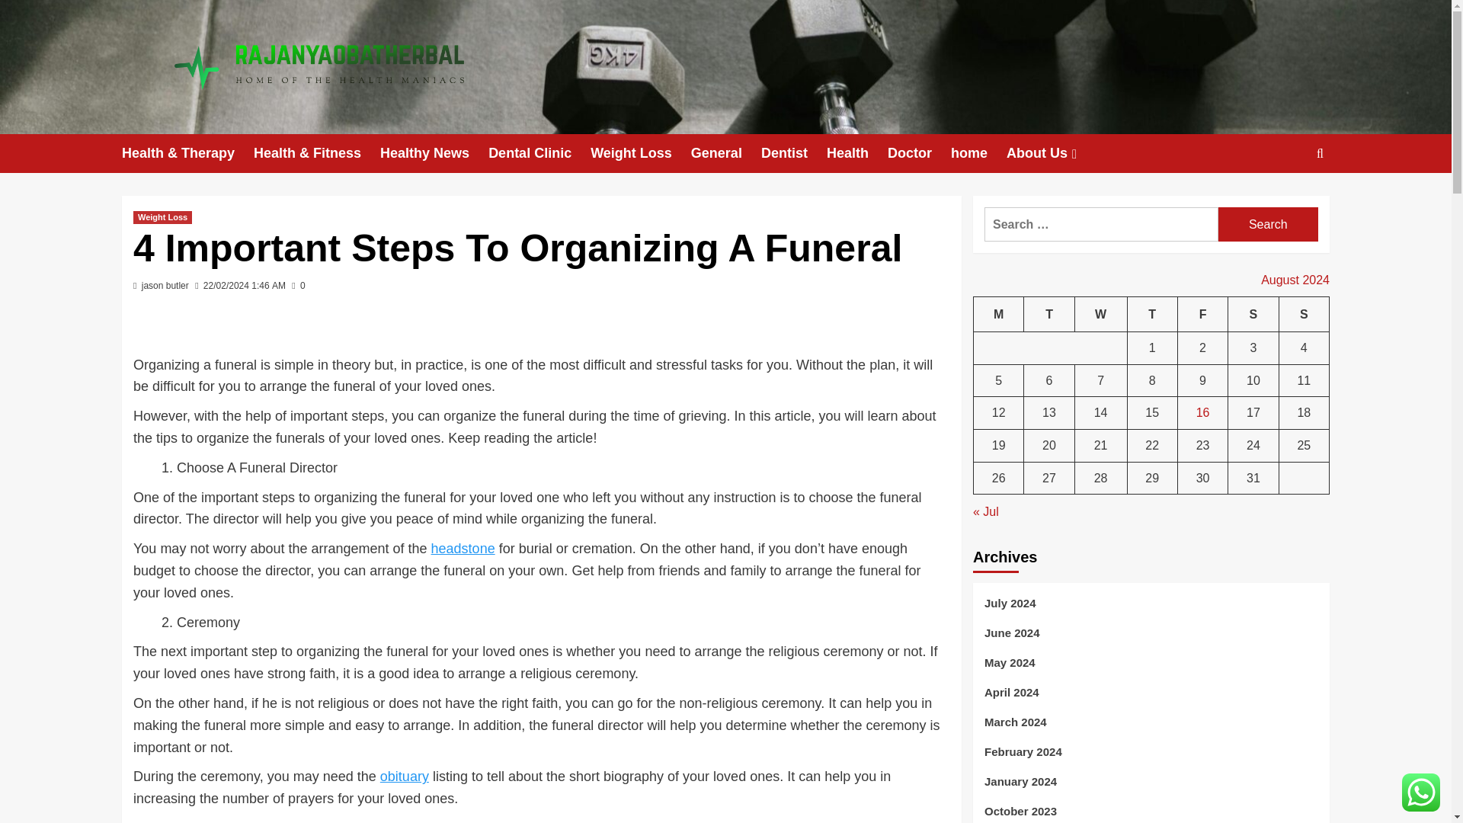 The width and height of the screenshot is (1463, 823). I want to click on obituary, so click(404, 776).